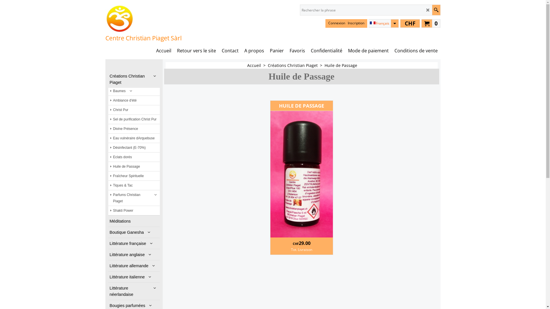 Image resolution: width=550 pixels, height=309 pixels. Describe the element at coordinates (368, 51) in the screenshot. I see `Mode de paiement` at that location.